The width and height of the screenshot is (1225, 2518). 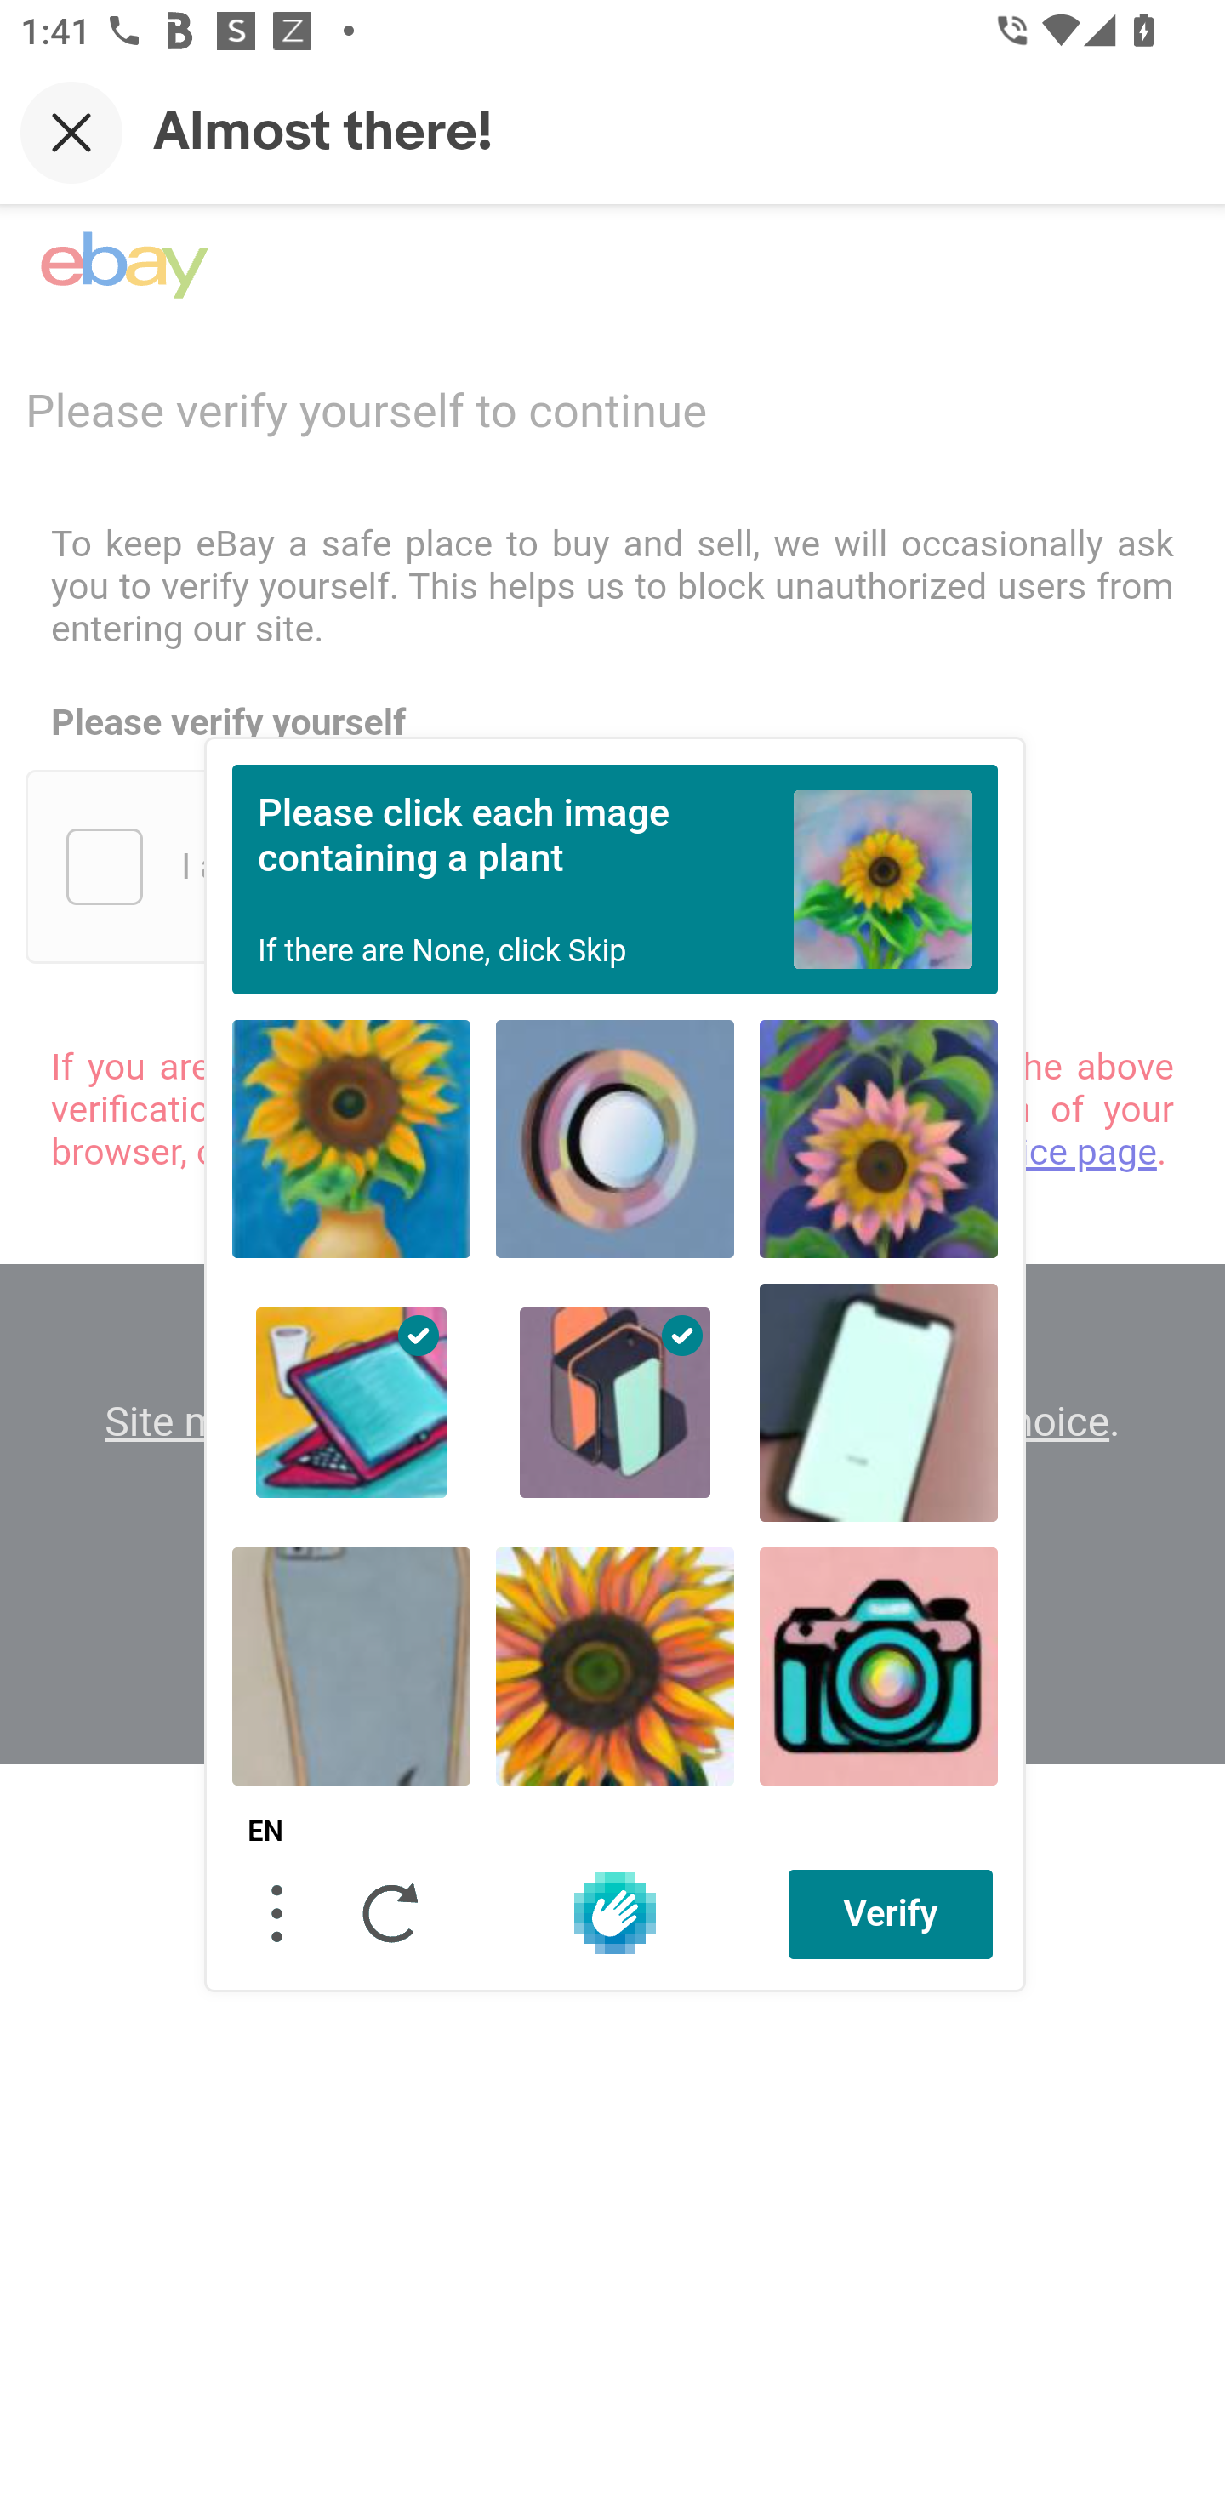 I want to click on Challenge Image 6, so click(x=878, y=1402).